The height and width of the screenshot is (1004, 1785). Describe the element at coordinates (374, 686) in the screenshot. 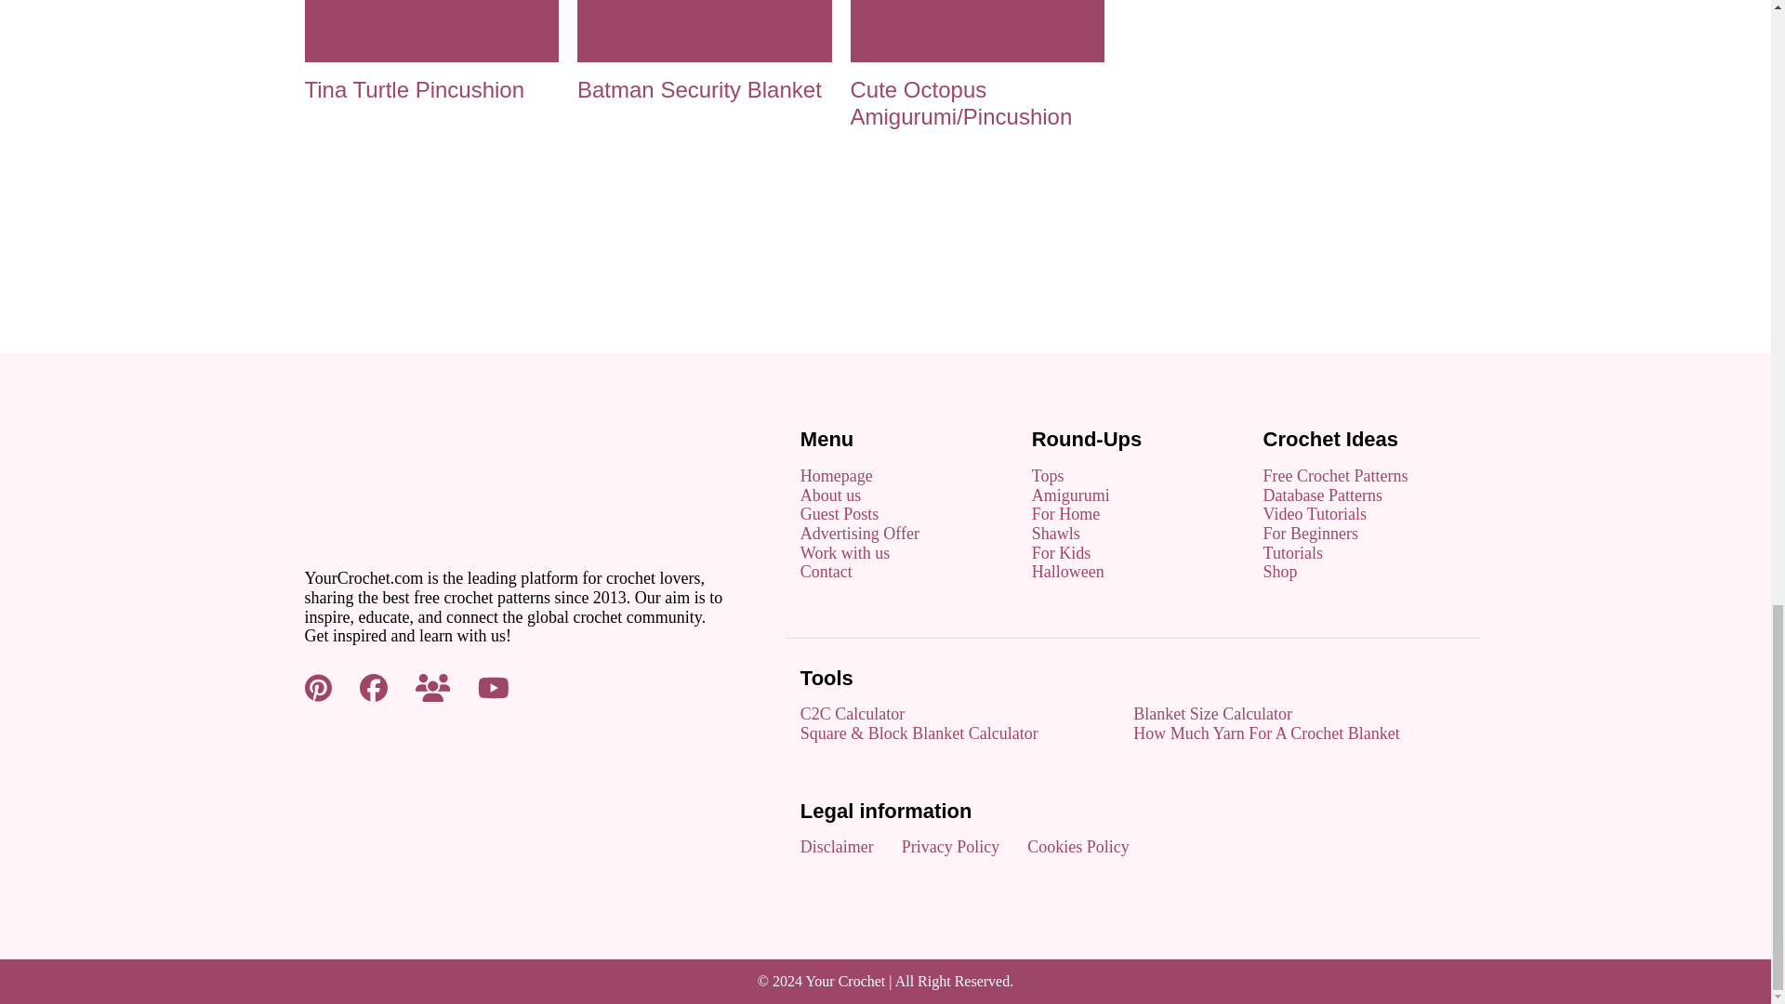

I see `Facebook YourCrochet` at that location.